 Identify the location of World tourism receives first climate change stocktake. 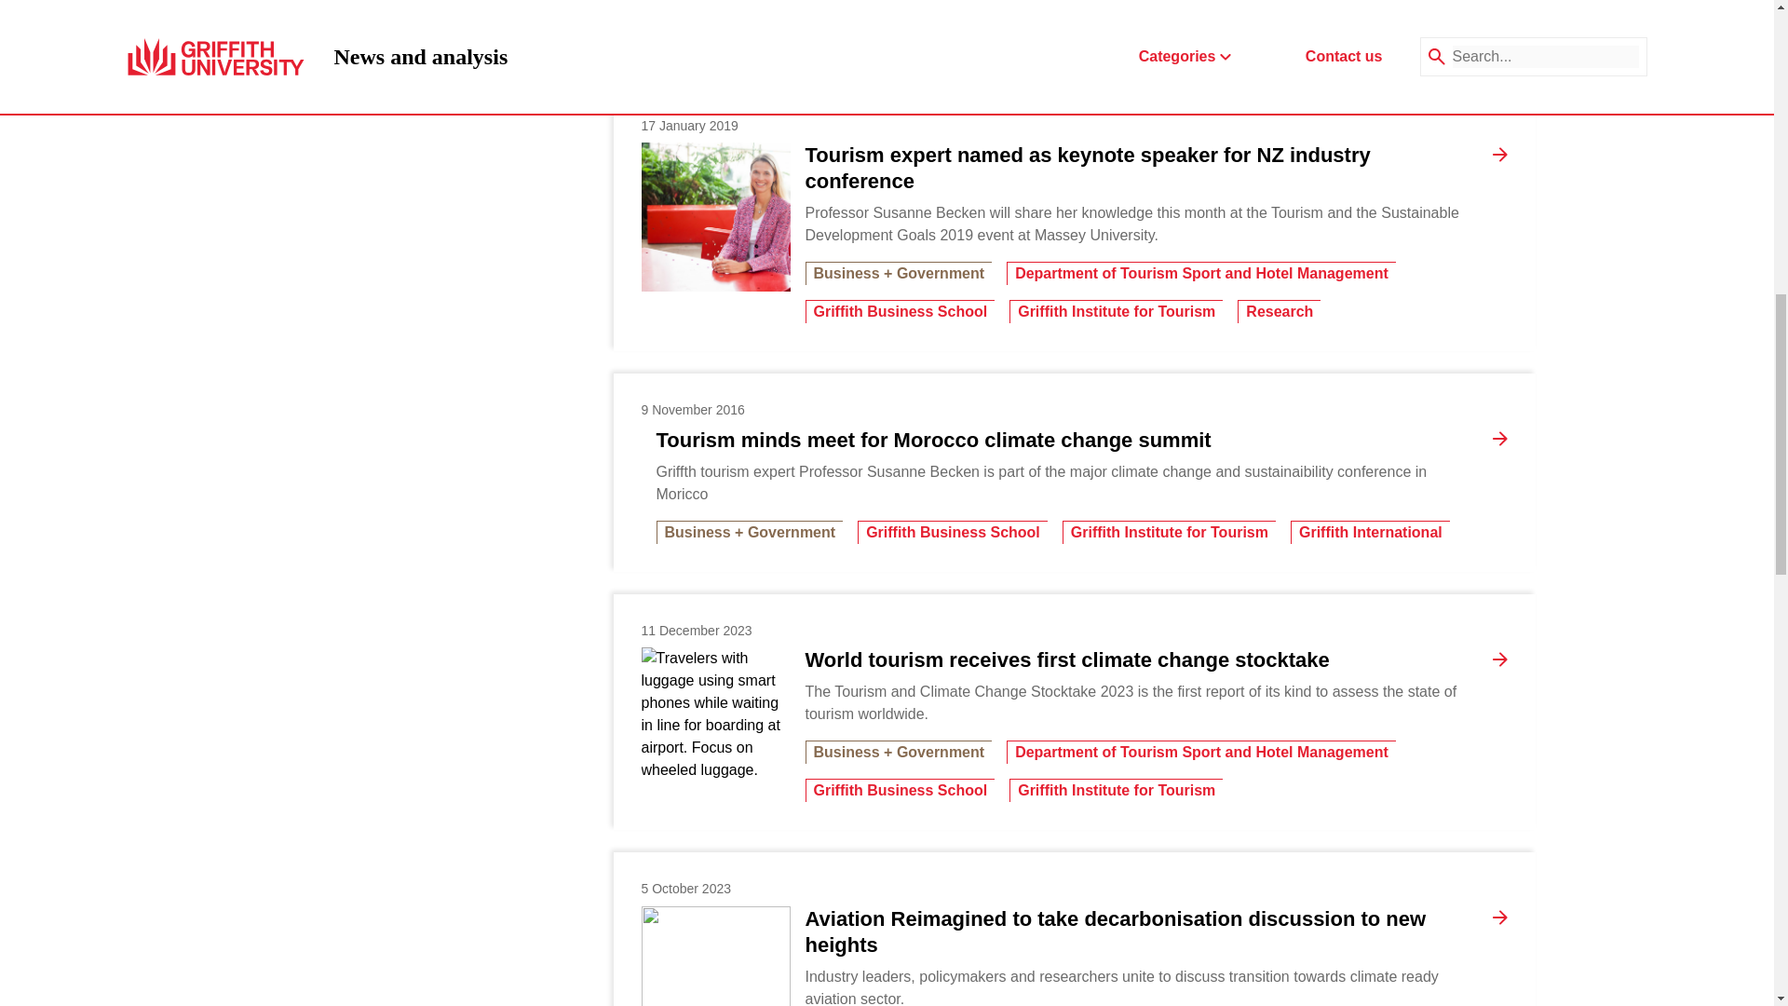
(1066, 659).